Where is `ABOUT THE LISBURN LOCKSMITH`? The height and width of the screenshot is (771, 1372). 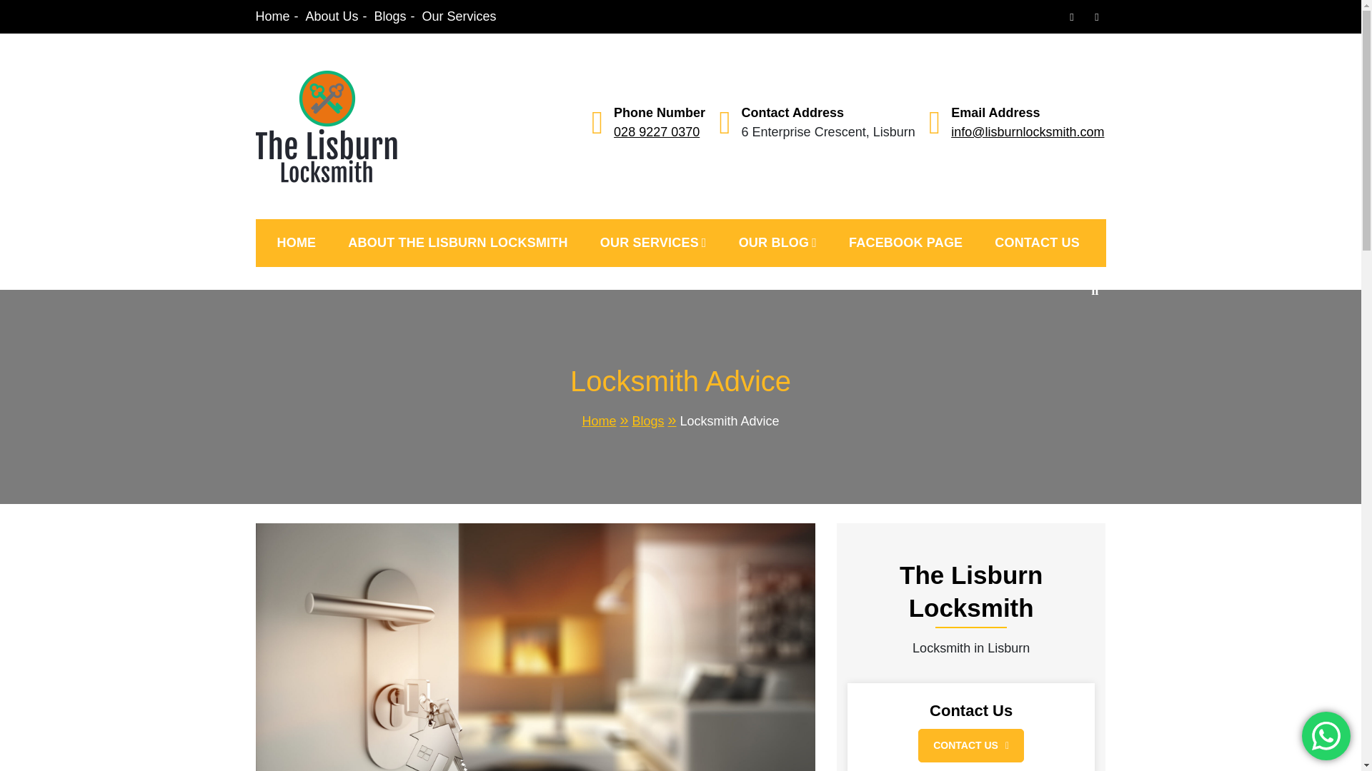
ABOUT THE LISBURN LOCKSMITH is located at coordinates (457, 243).